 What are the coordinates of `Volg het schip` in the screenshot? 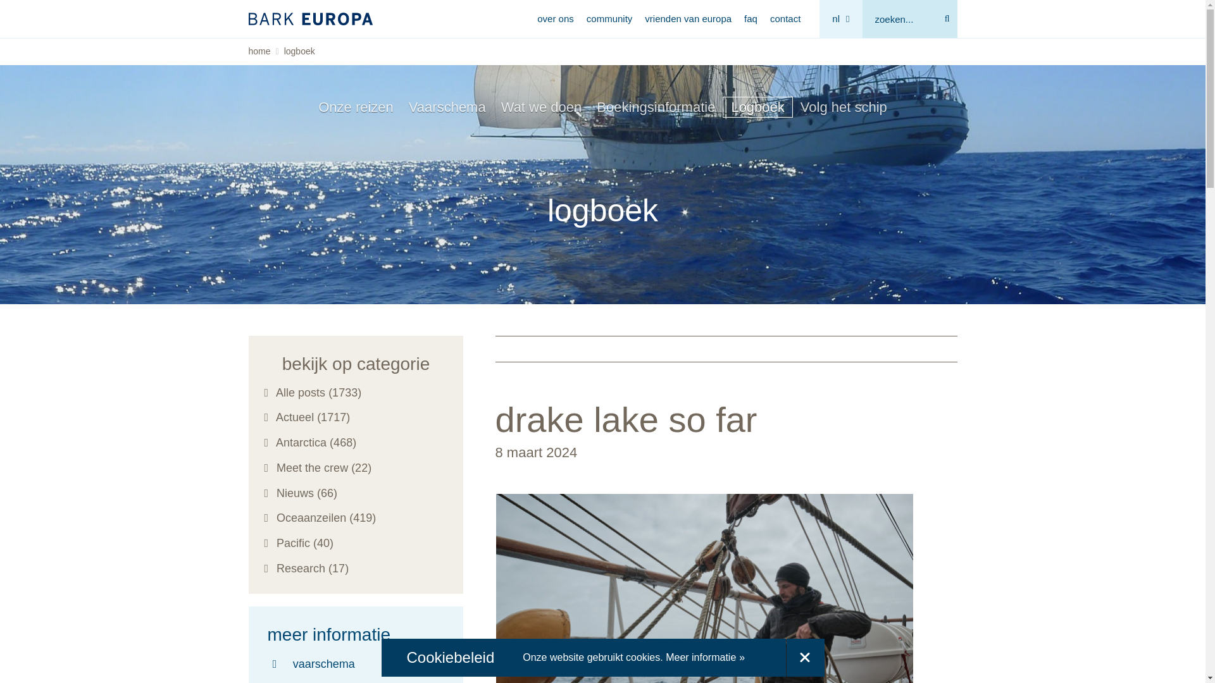 It's located at (844, 106).